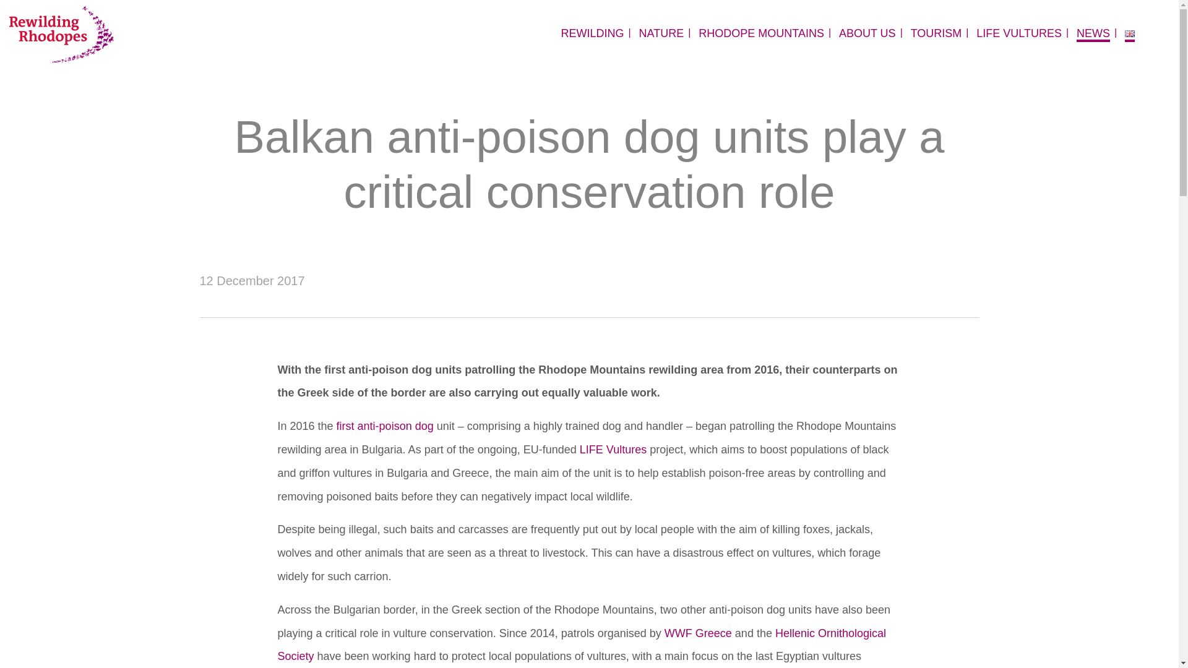  What do you see at coordinates (661, 33) in the screenshot?
I see `NATURE` at bounding box center [661, 33].